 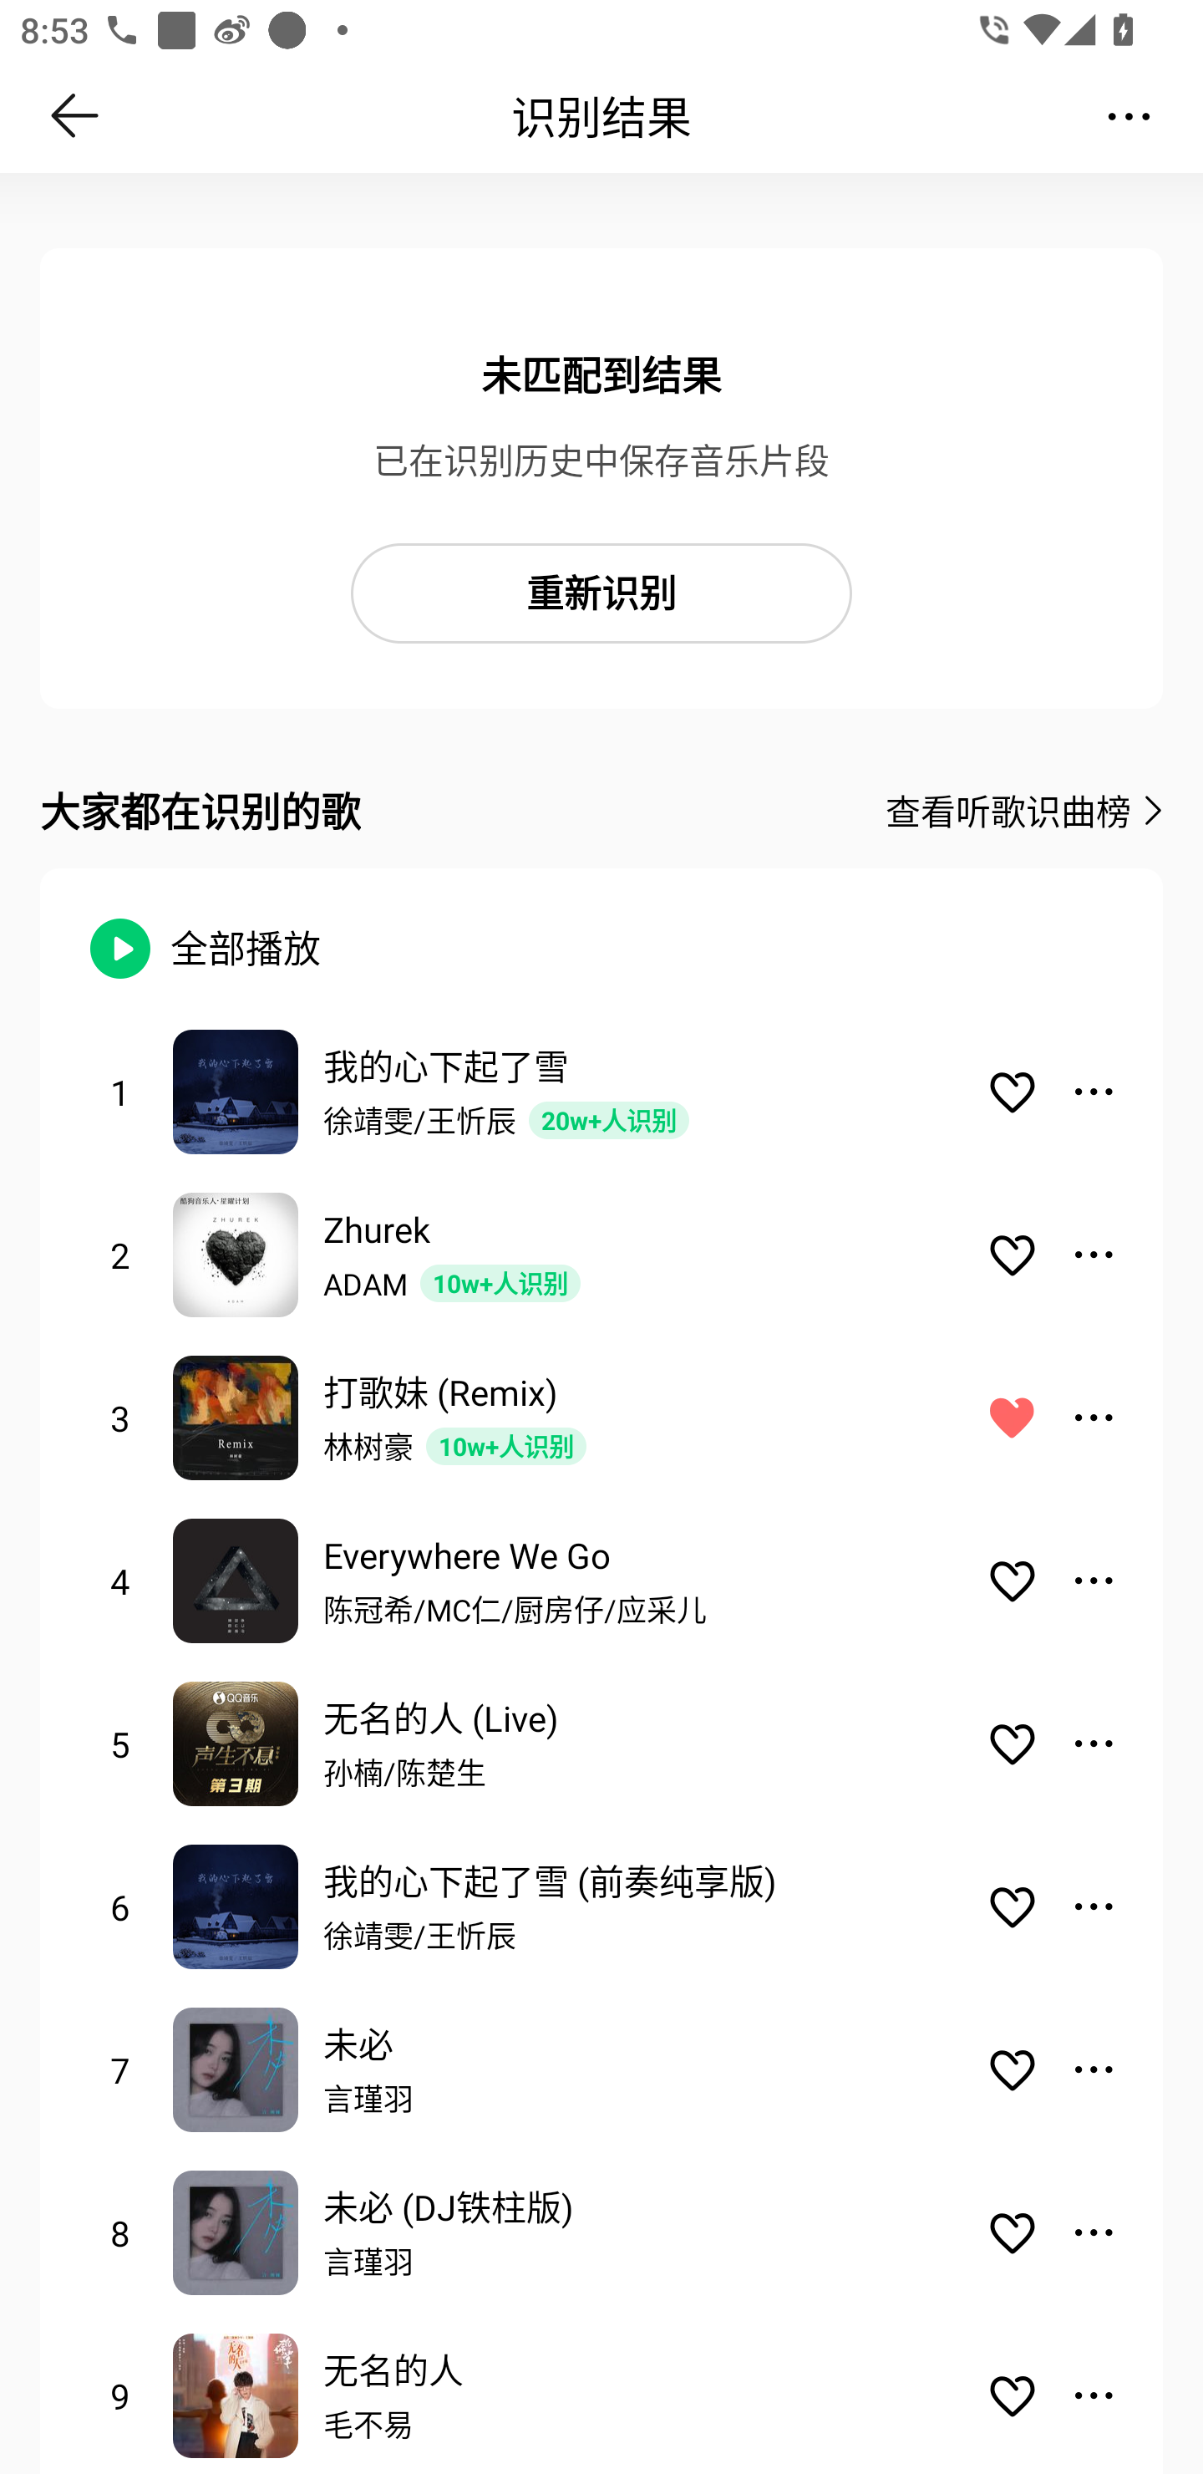 I want to click on 8 未必 (DJ铁柱版) 言瑾羽, so click(x=601, y=2232).